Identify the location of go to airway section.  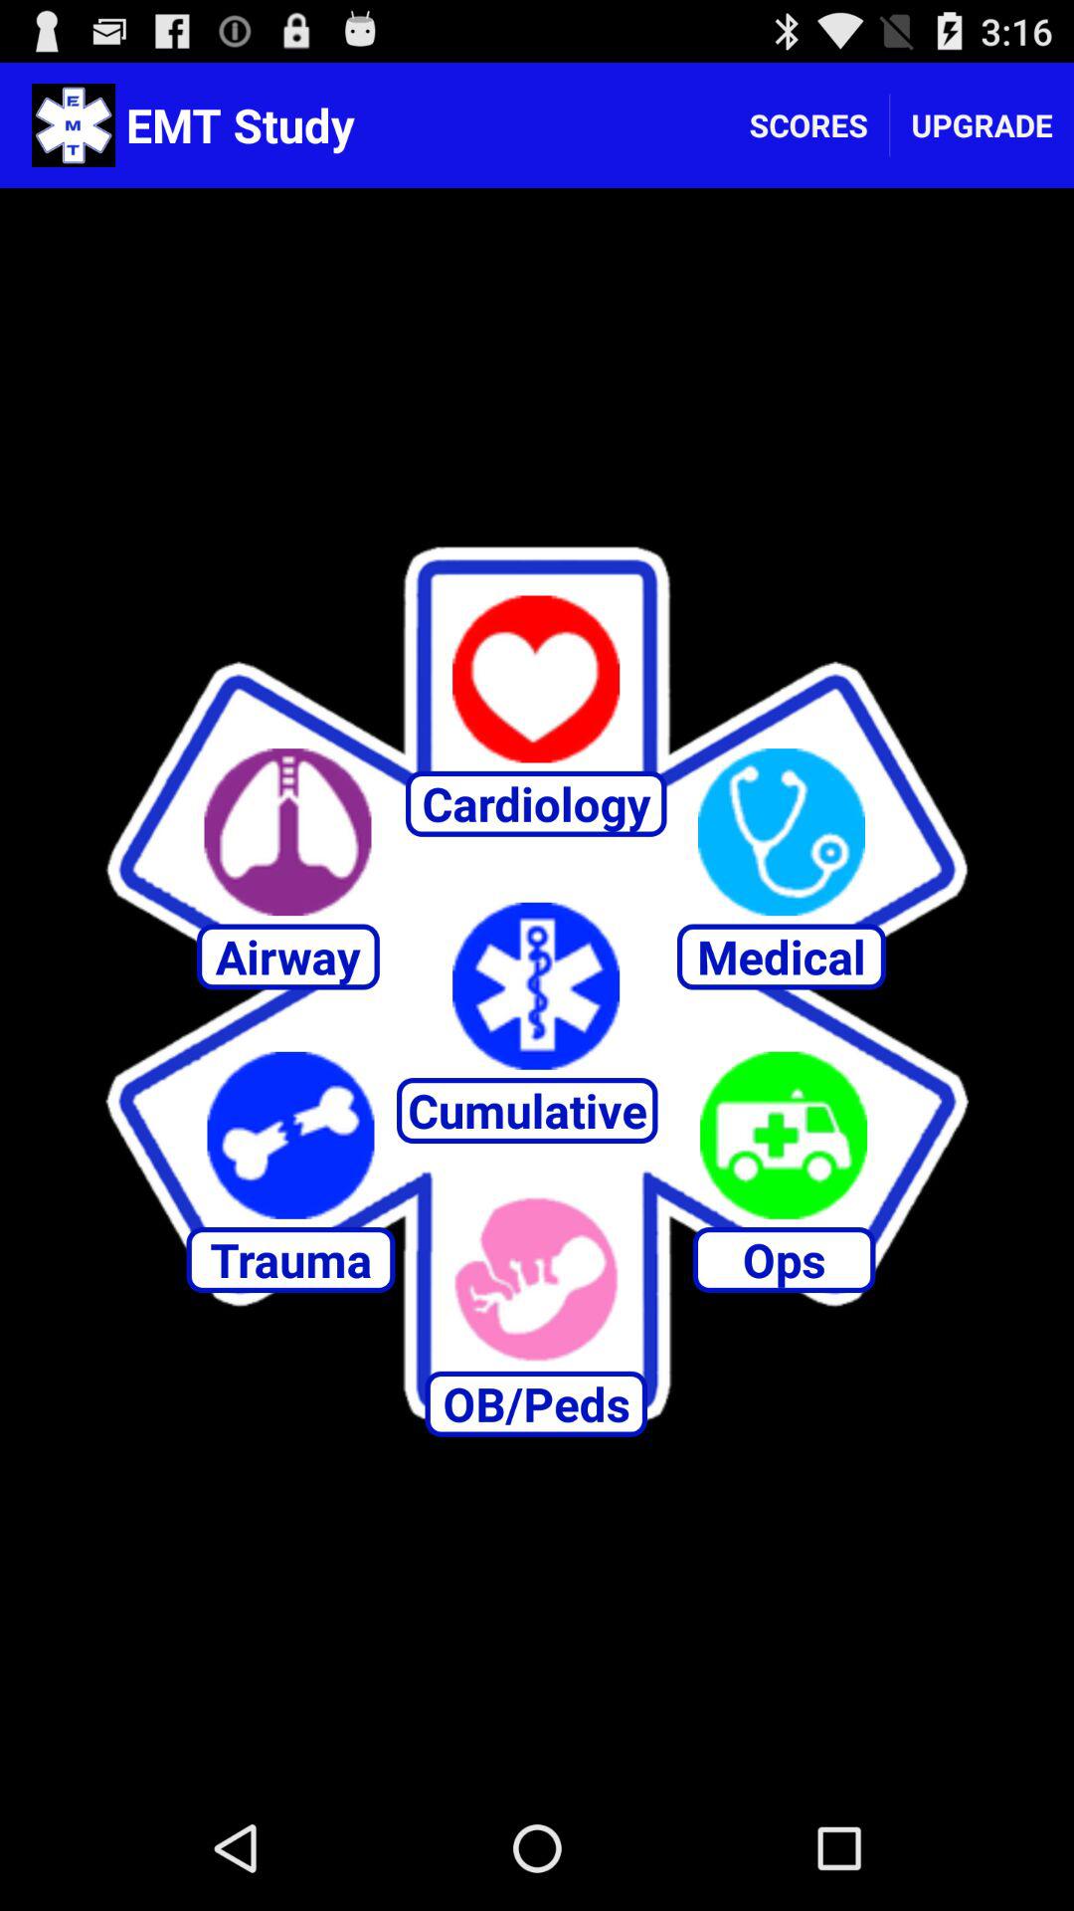
(287, 832).